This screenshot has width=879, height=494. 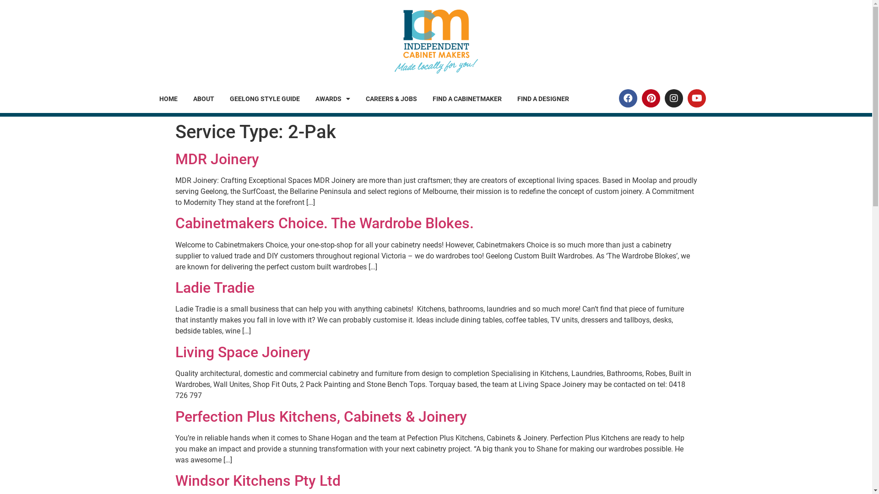 I want to click on Living Space Joinery, so click(x=243, y=352).